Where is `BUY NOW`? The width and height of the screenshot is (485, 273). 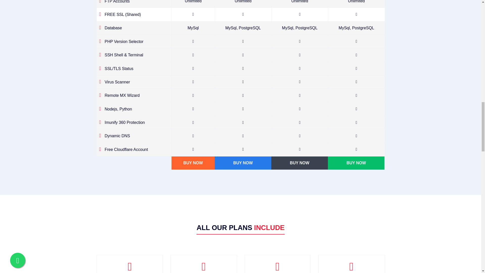 BUY NOW is located at coordinates (299, 163).